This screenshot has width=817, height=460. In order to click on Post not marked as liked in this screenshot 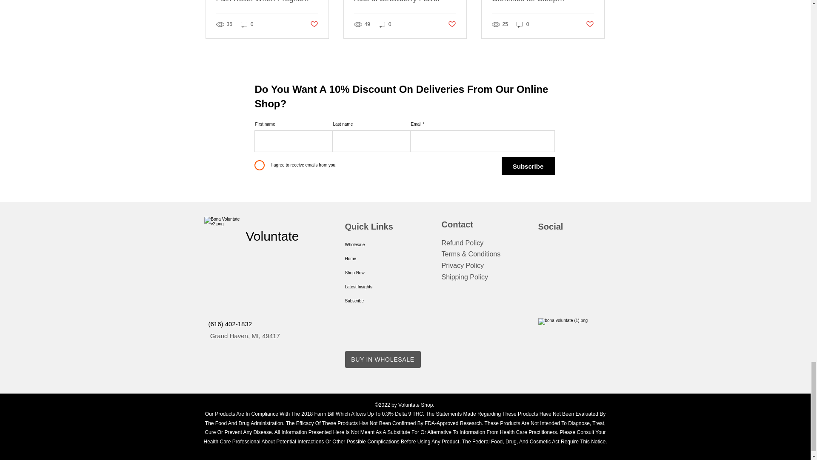, I will do `click(590, 25)`.